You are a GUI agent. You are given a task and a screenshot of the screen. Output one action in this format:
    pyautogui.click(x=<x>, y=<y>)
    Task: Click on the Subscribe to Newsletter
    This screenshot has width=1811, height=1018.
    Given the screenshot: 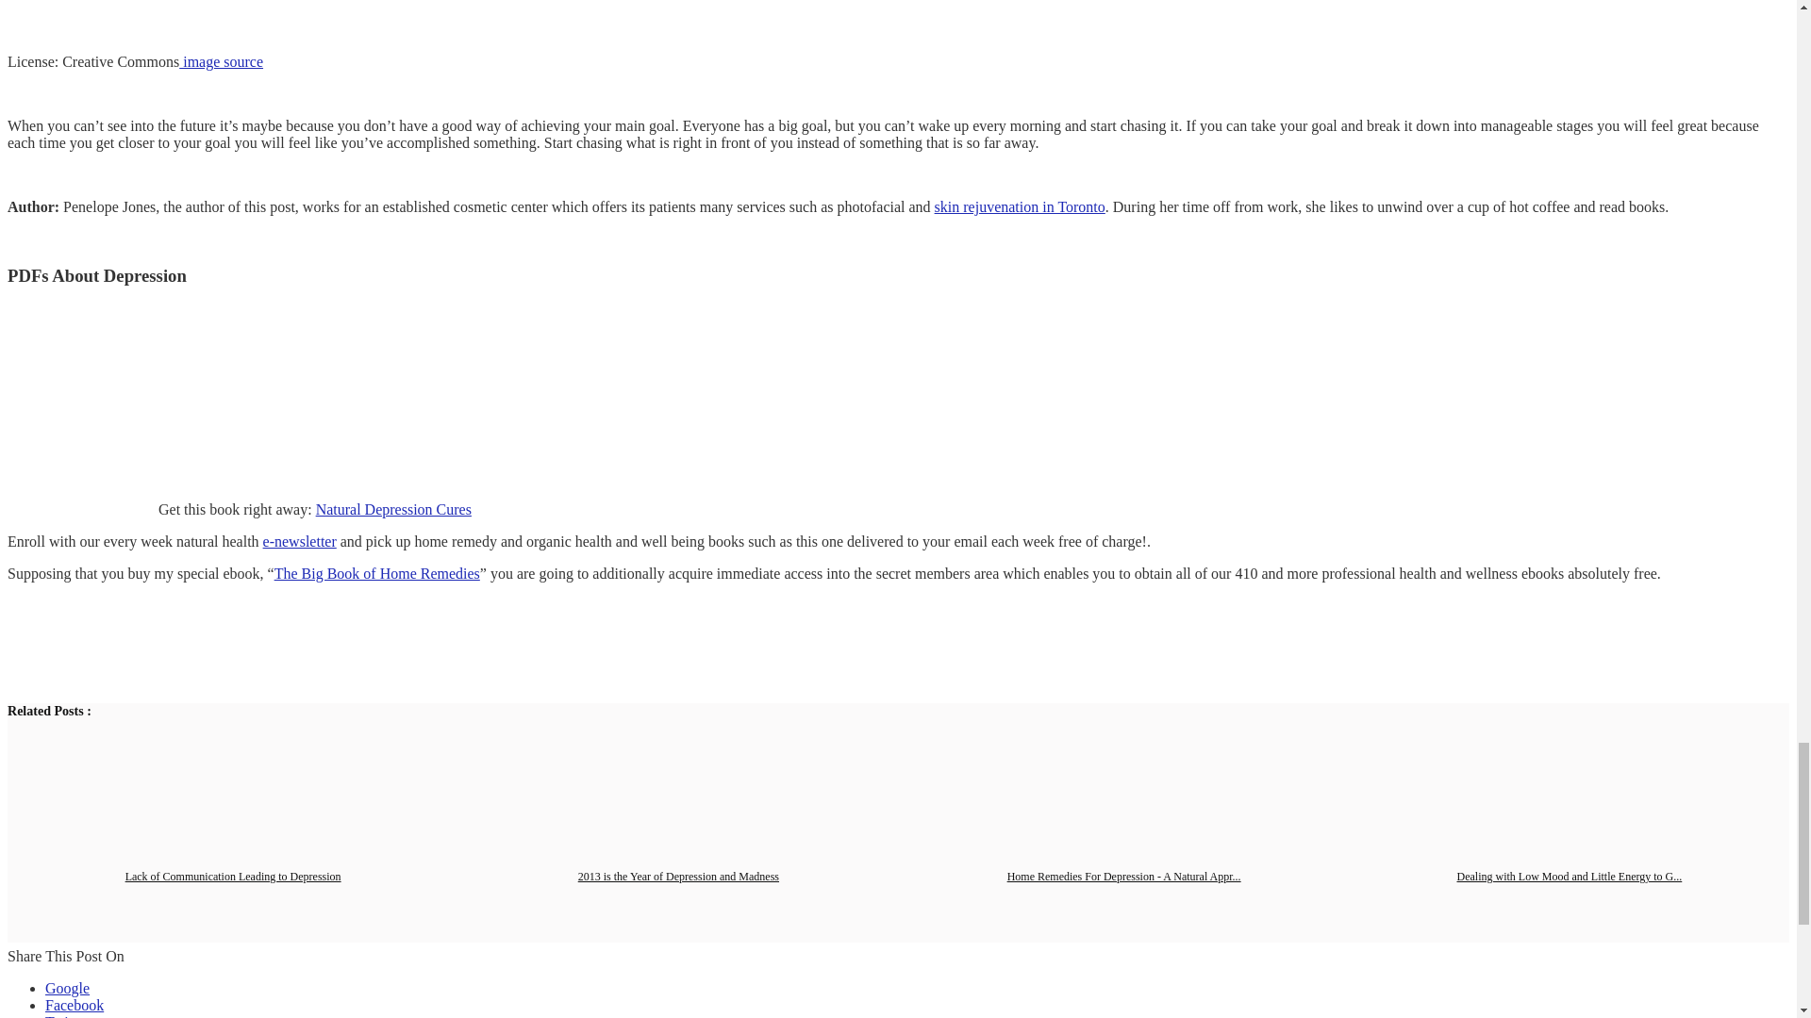 What is the action you would take?
    pyautogui.click(x=300, y=541)
    